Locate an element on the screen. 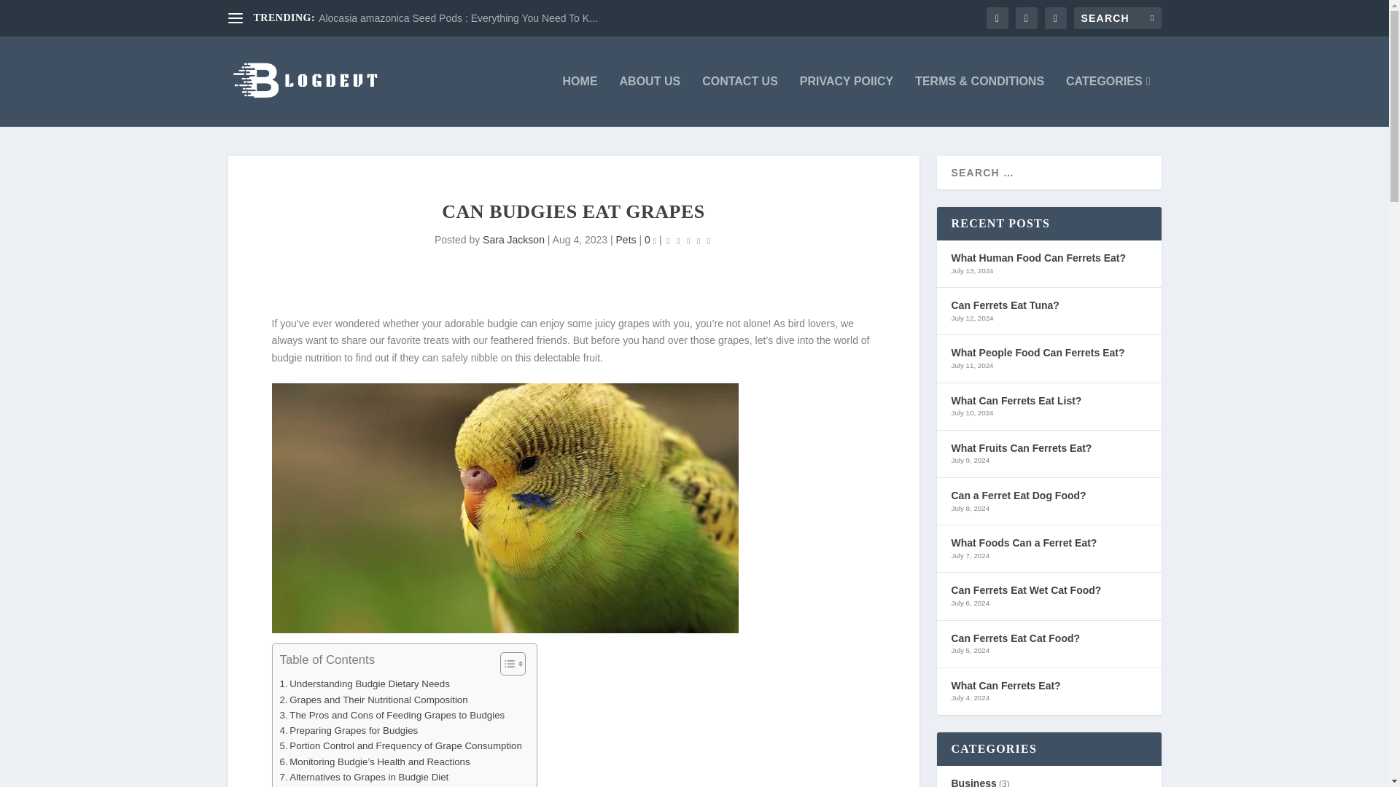 This screenshot has width=1400, height=787. Alternatives to Grapes in Budgie Diet is located at coordinates (365, 777).